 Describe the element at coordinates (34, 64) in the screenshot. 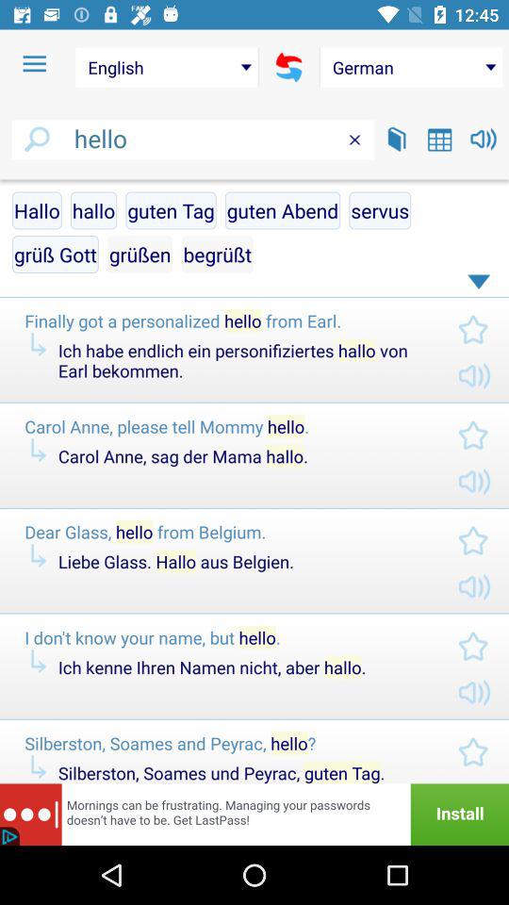

I see `turn off item to the left of english item` at that location.